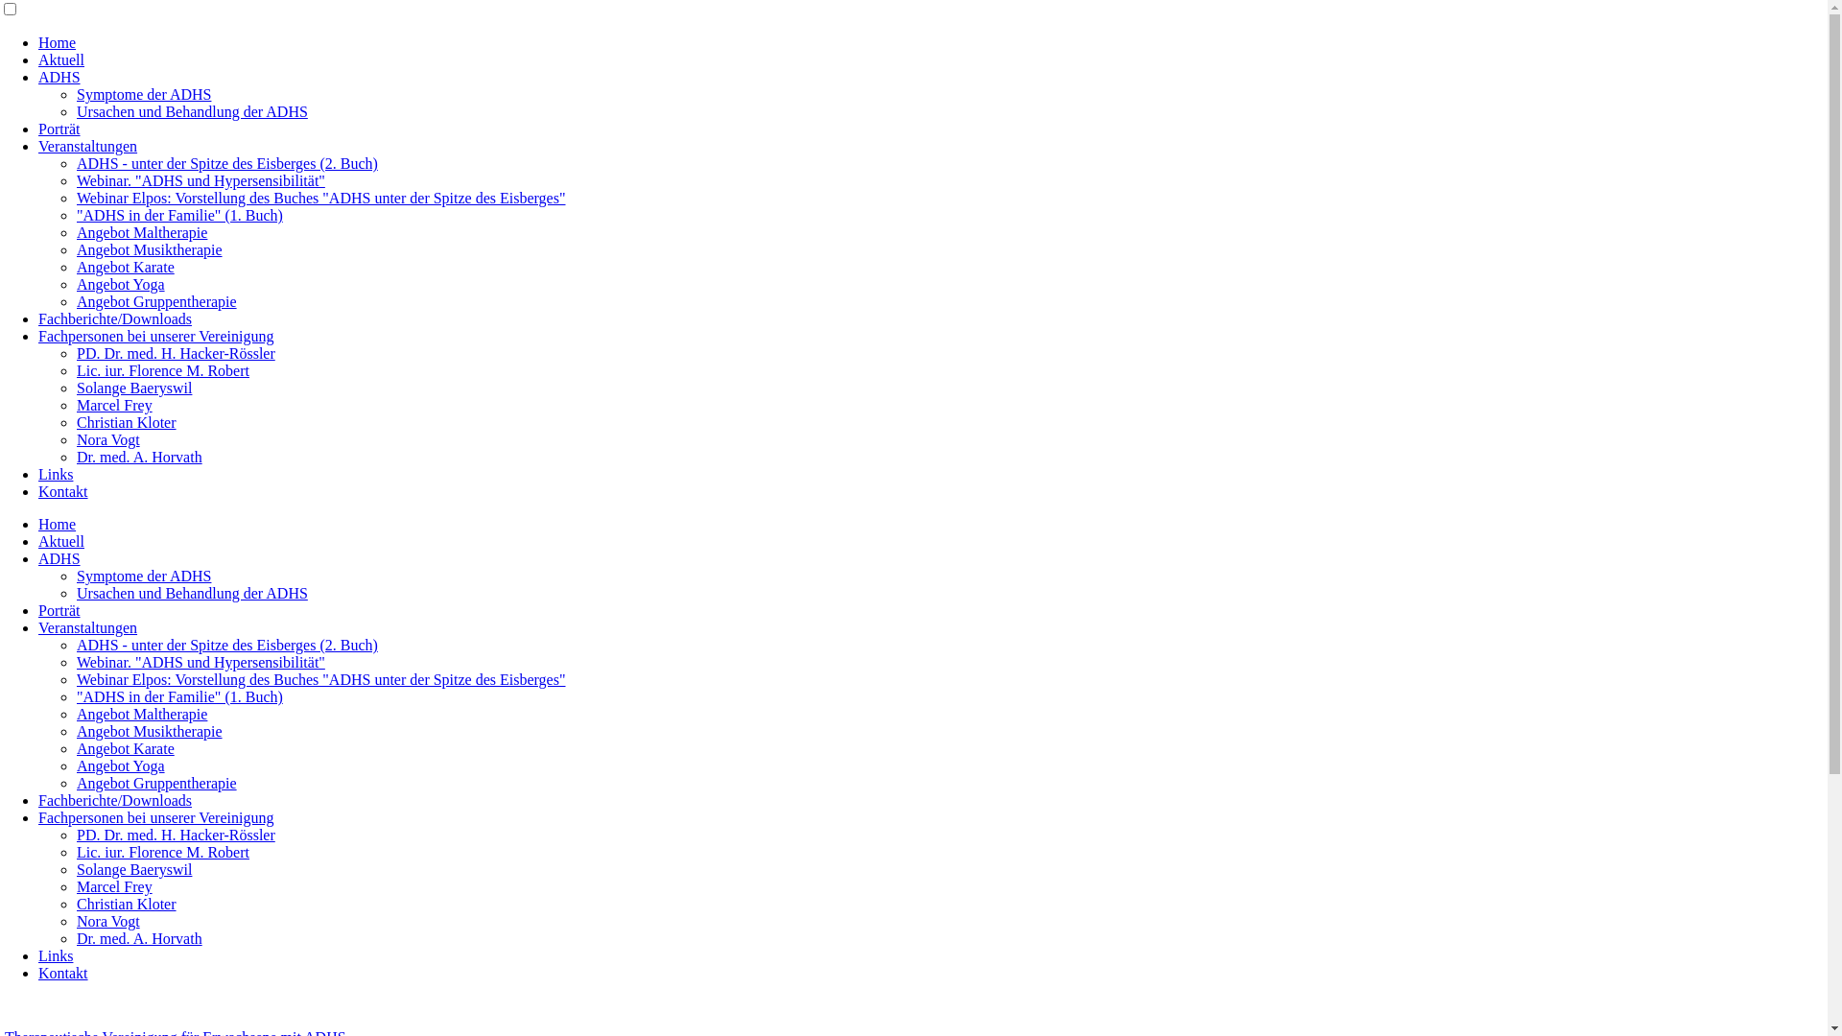 Image resolution: width=1842 pixels, height=1036 pixels. I want to click on Solange Baeryswil, so click(134, 388).